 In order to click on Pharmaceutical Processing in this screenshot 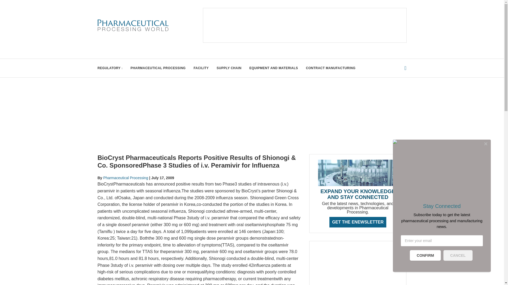, I will do `click(125, 178)`.